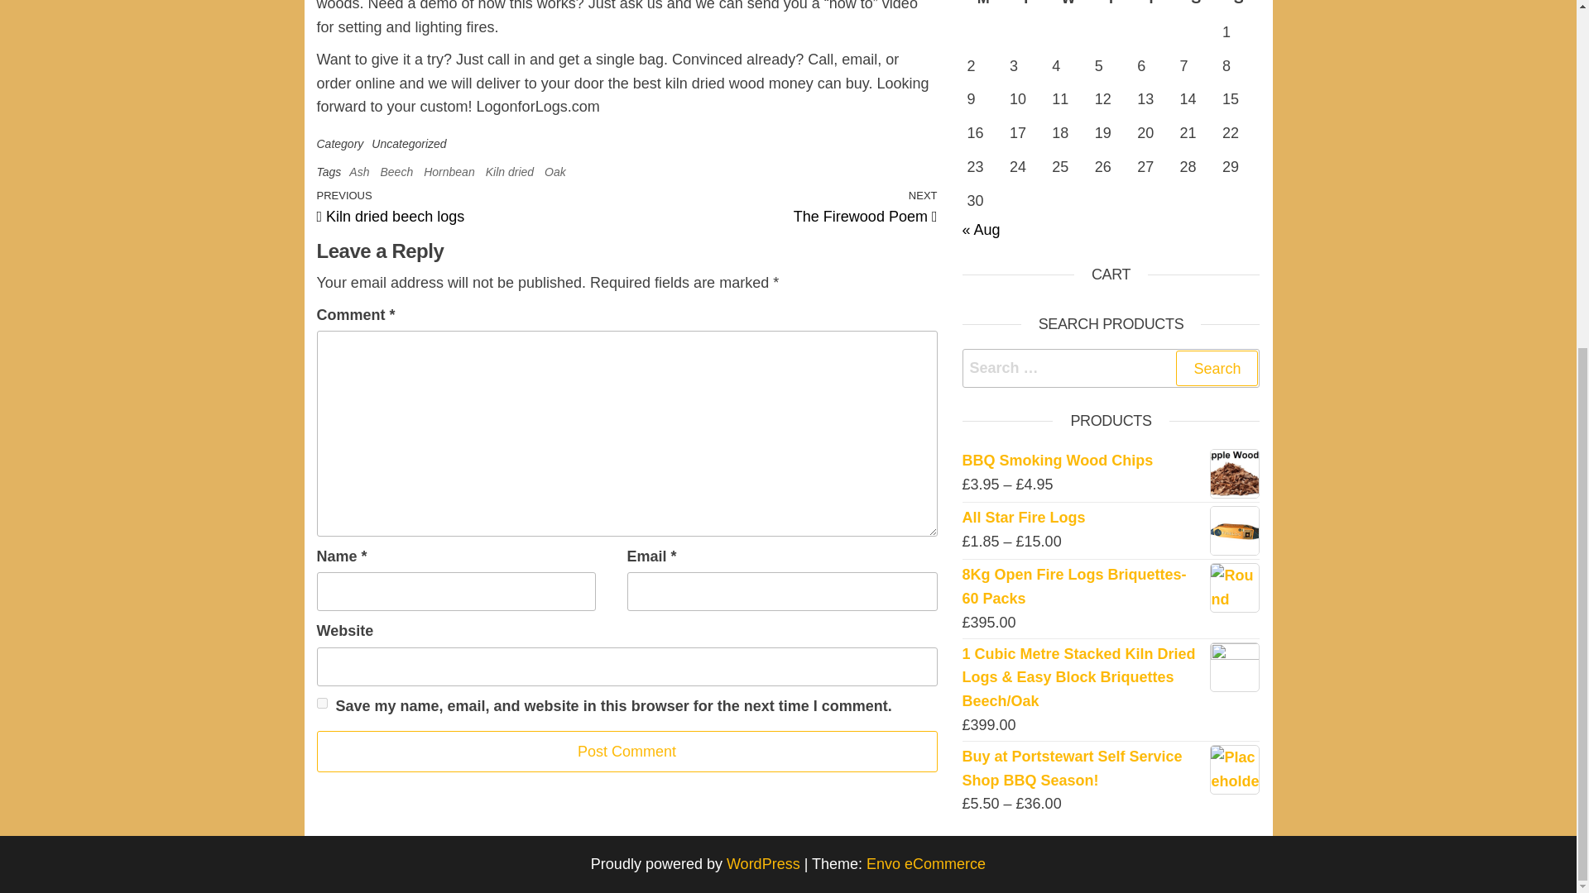 This screenshot has width=1589, height=893. What do you see at coordinates (409, 144) in the screenshot?
I see `Uncategorized` at bounding box center [409, 144].